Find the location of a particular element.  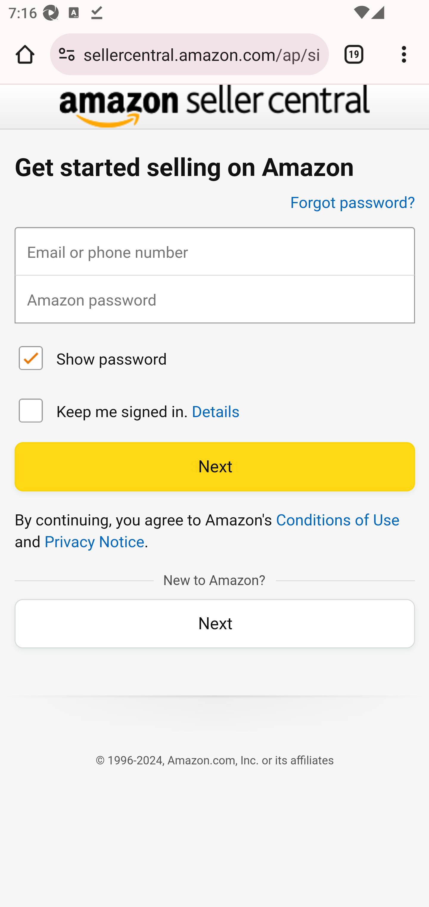

Conditions of Use is located at coordinates (338, 520).